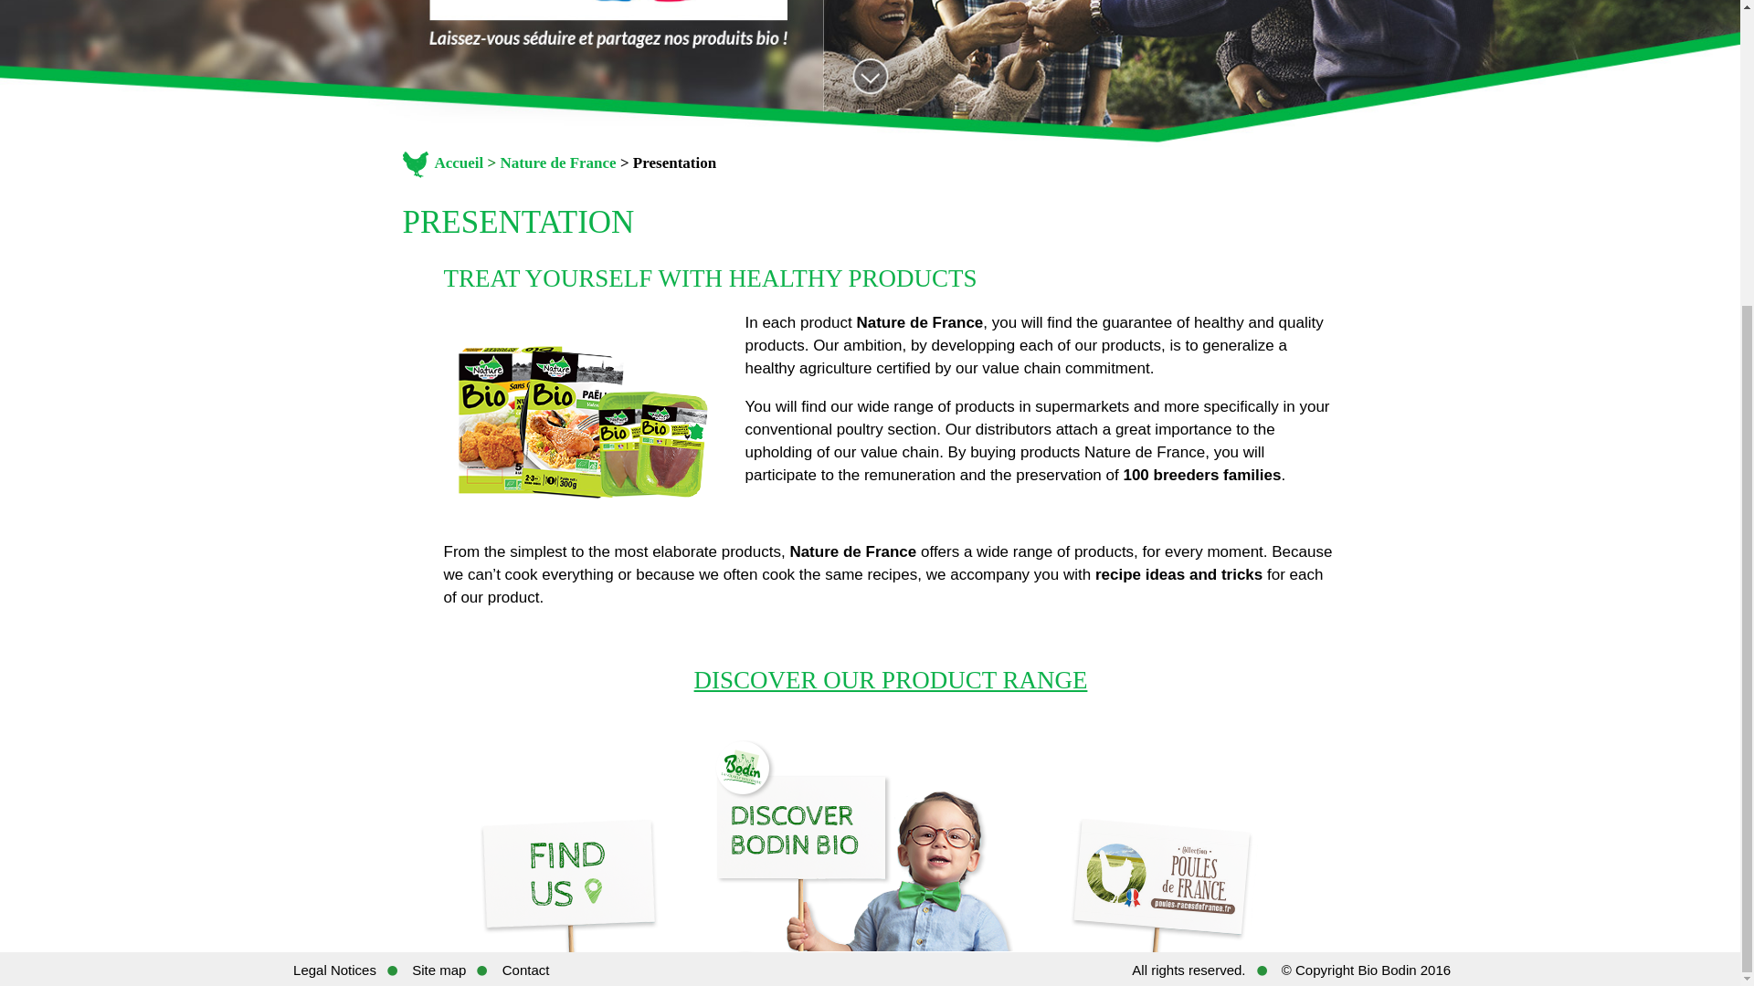 The width and height of the screenshot is (1754, 986). I want to click on Nature de France, so click(558, 163).